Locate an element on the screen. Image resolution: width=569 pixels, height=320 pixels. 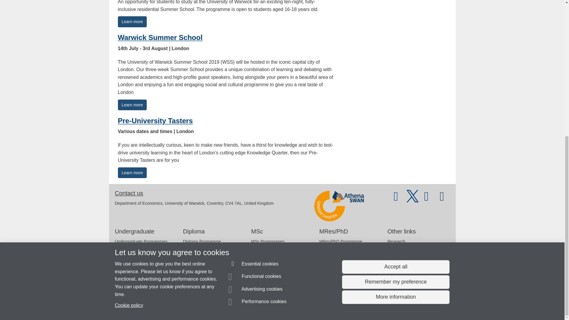
Warwick Economics on Twitter is located at coordinates (413, 199).